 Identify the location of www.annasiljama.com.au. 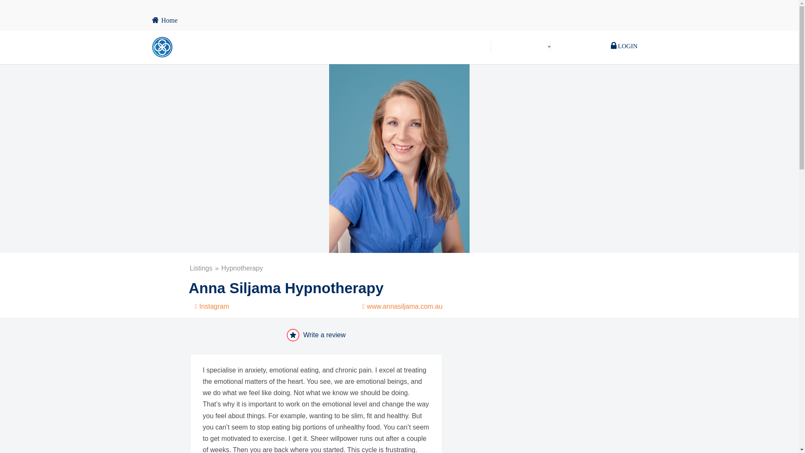
(400, 305).